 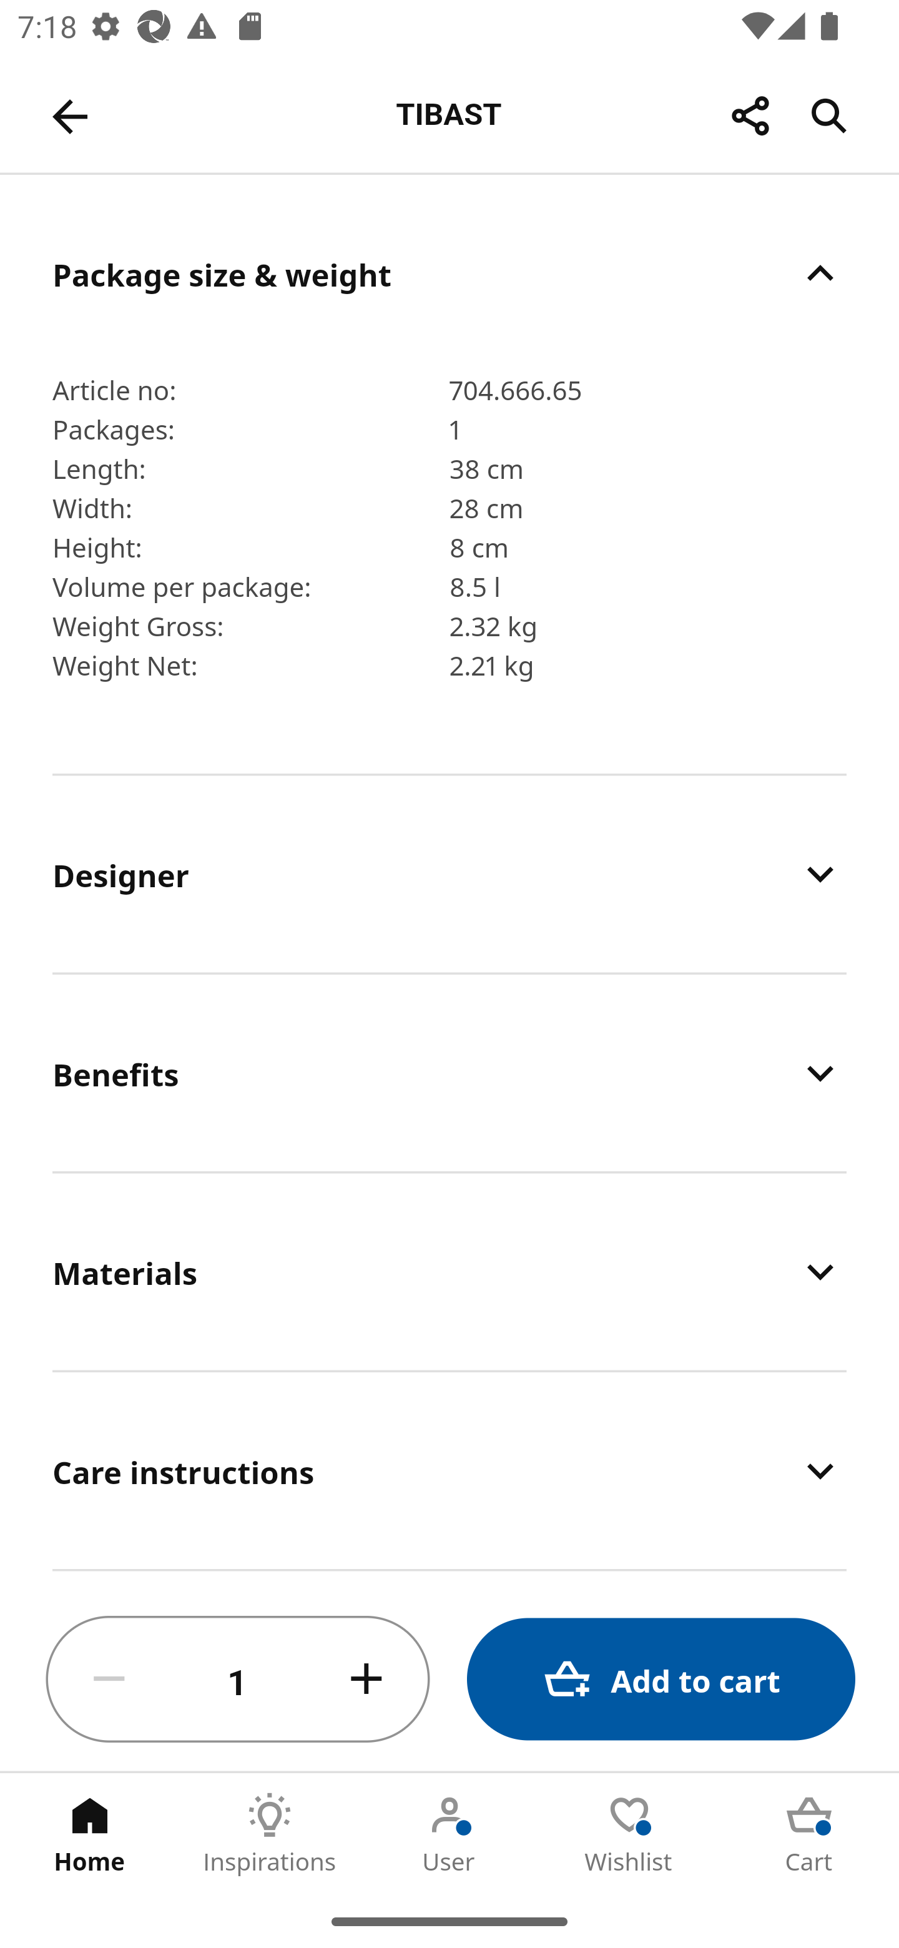 What do you see at coordinates (449, 1073) in the screenshot?
I see `Benefits` at bounding box center [449, 1073].